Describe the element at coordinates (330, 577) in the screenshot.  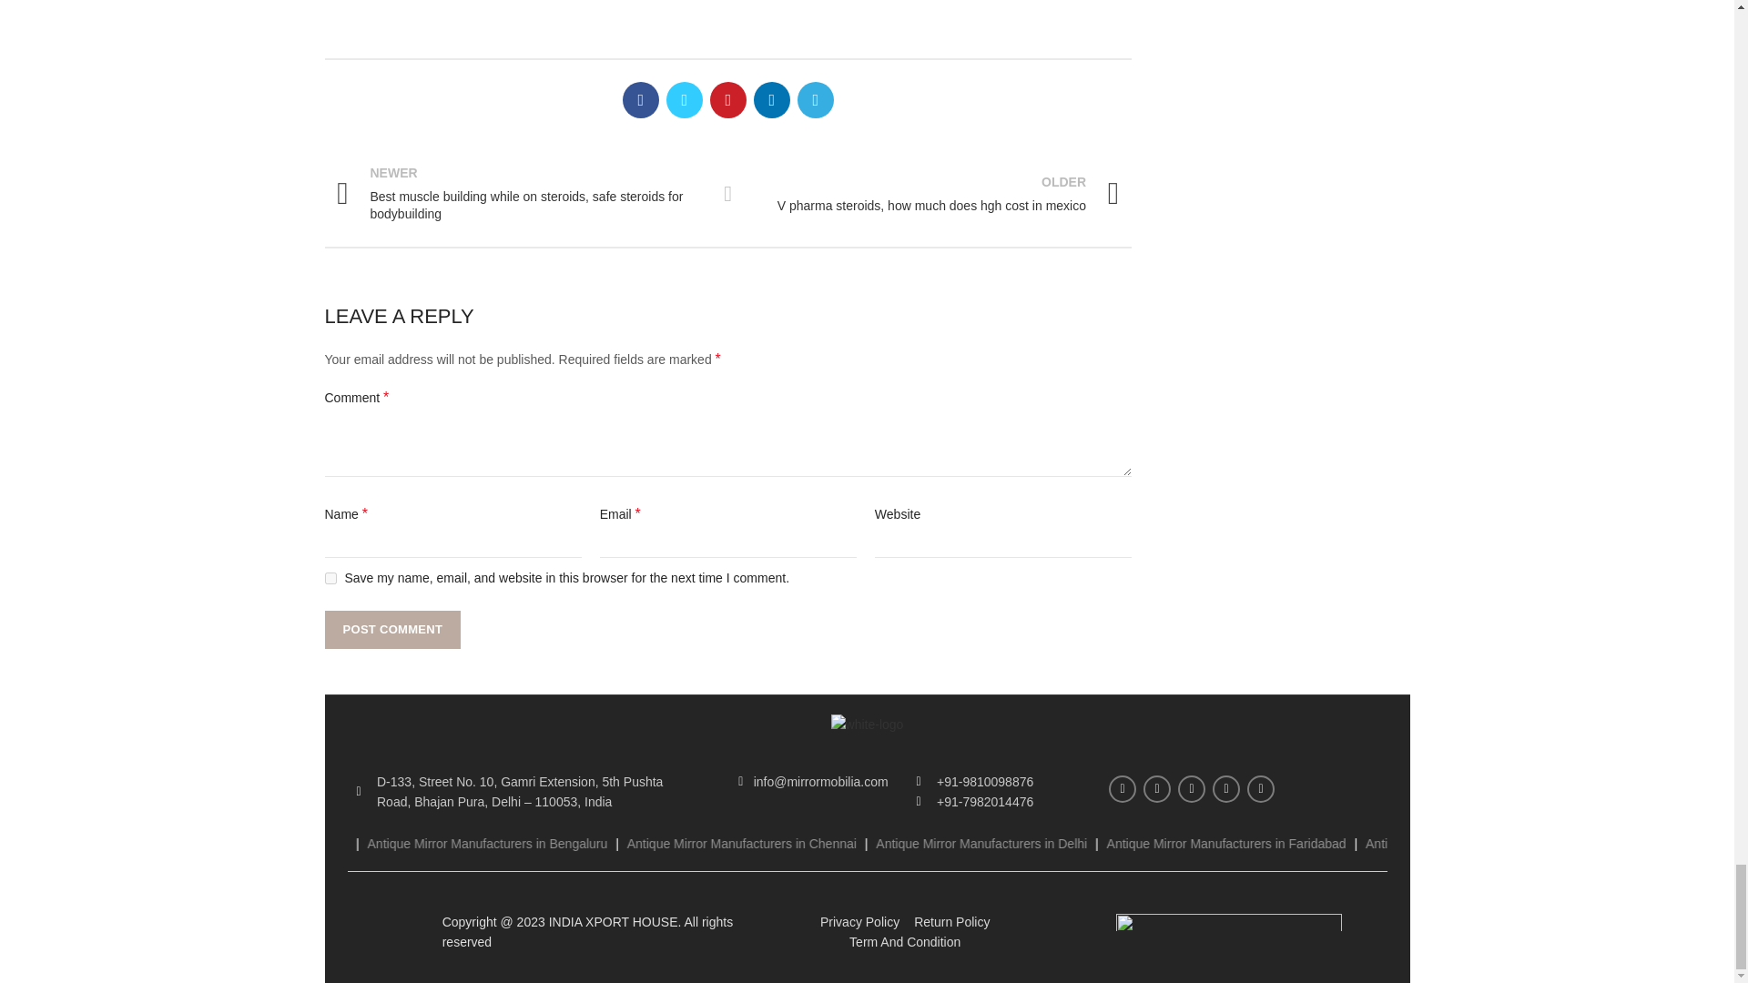
I see `yes` at that location.